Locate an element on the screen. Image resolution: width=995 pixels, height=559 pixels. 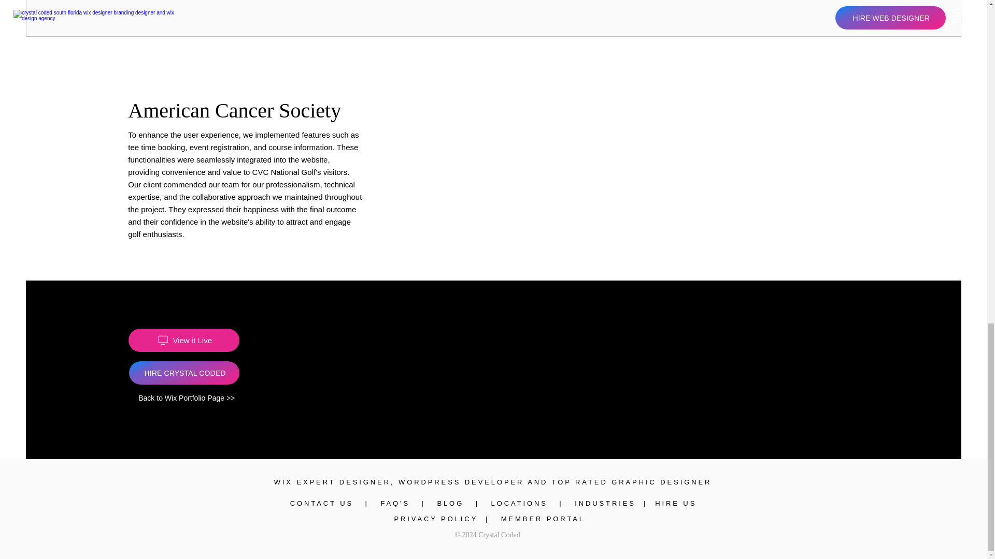
View it Live is located at coordinates (183, 341).